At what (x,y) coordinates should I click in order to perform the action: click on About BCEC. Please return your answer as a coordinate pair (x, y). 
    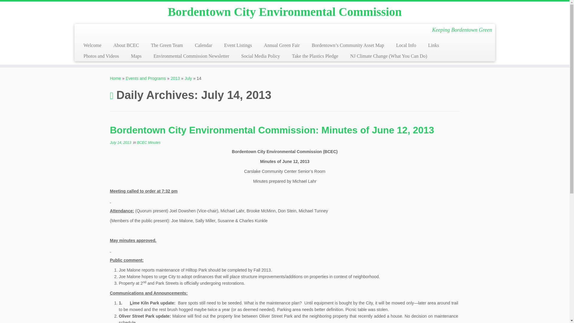
    Looking at the image, I should click on (126, 45).